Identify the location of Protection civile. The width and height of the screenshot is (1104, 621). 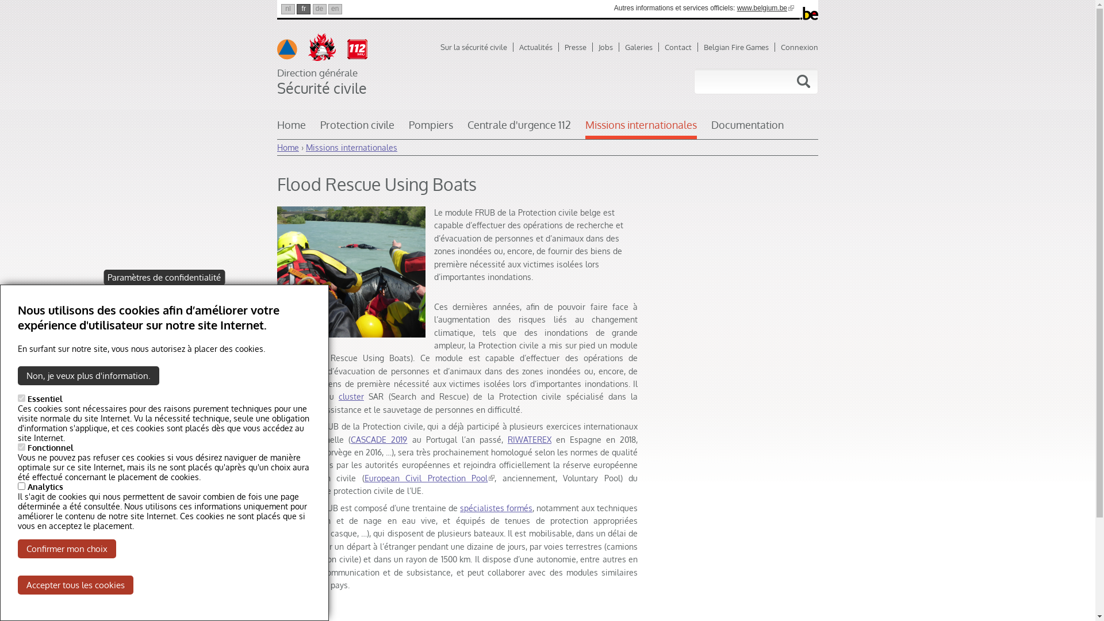
(358, 129).